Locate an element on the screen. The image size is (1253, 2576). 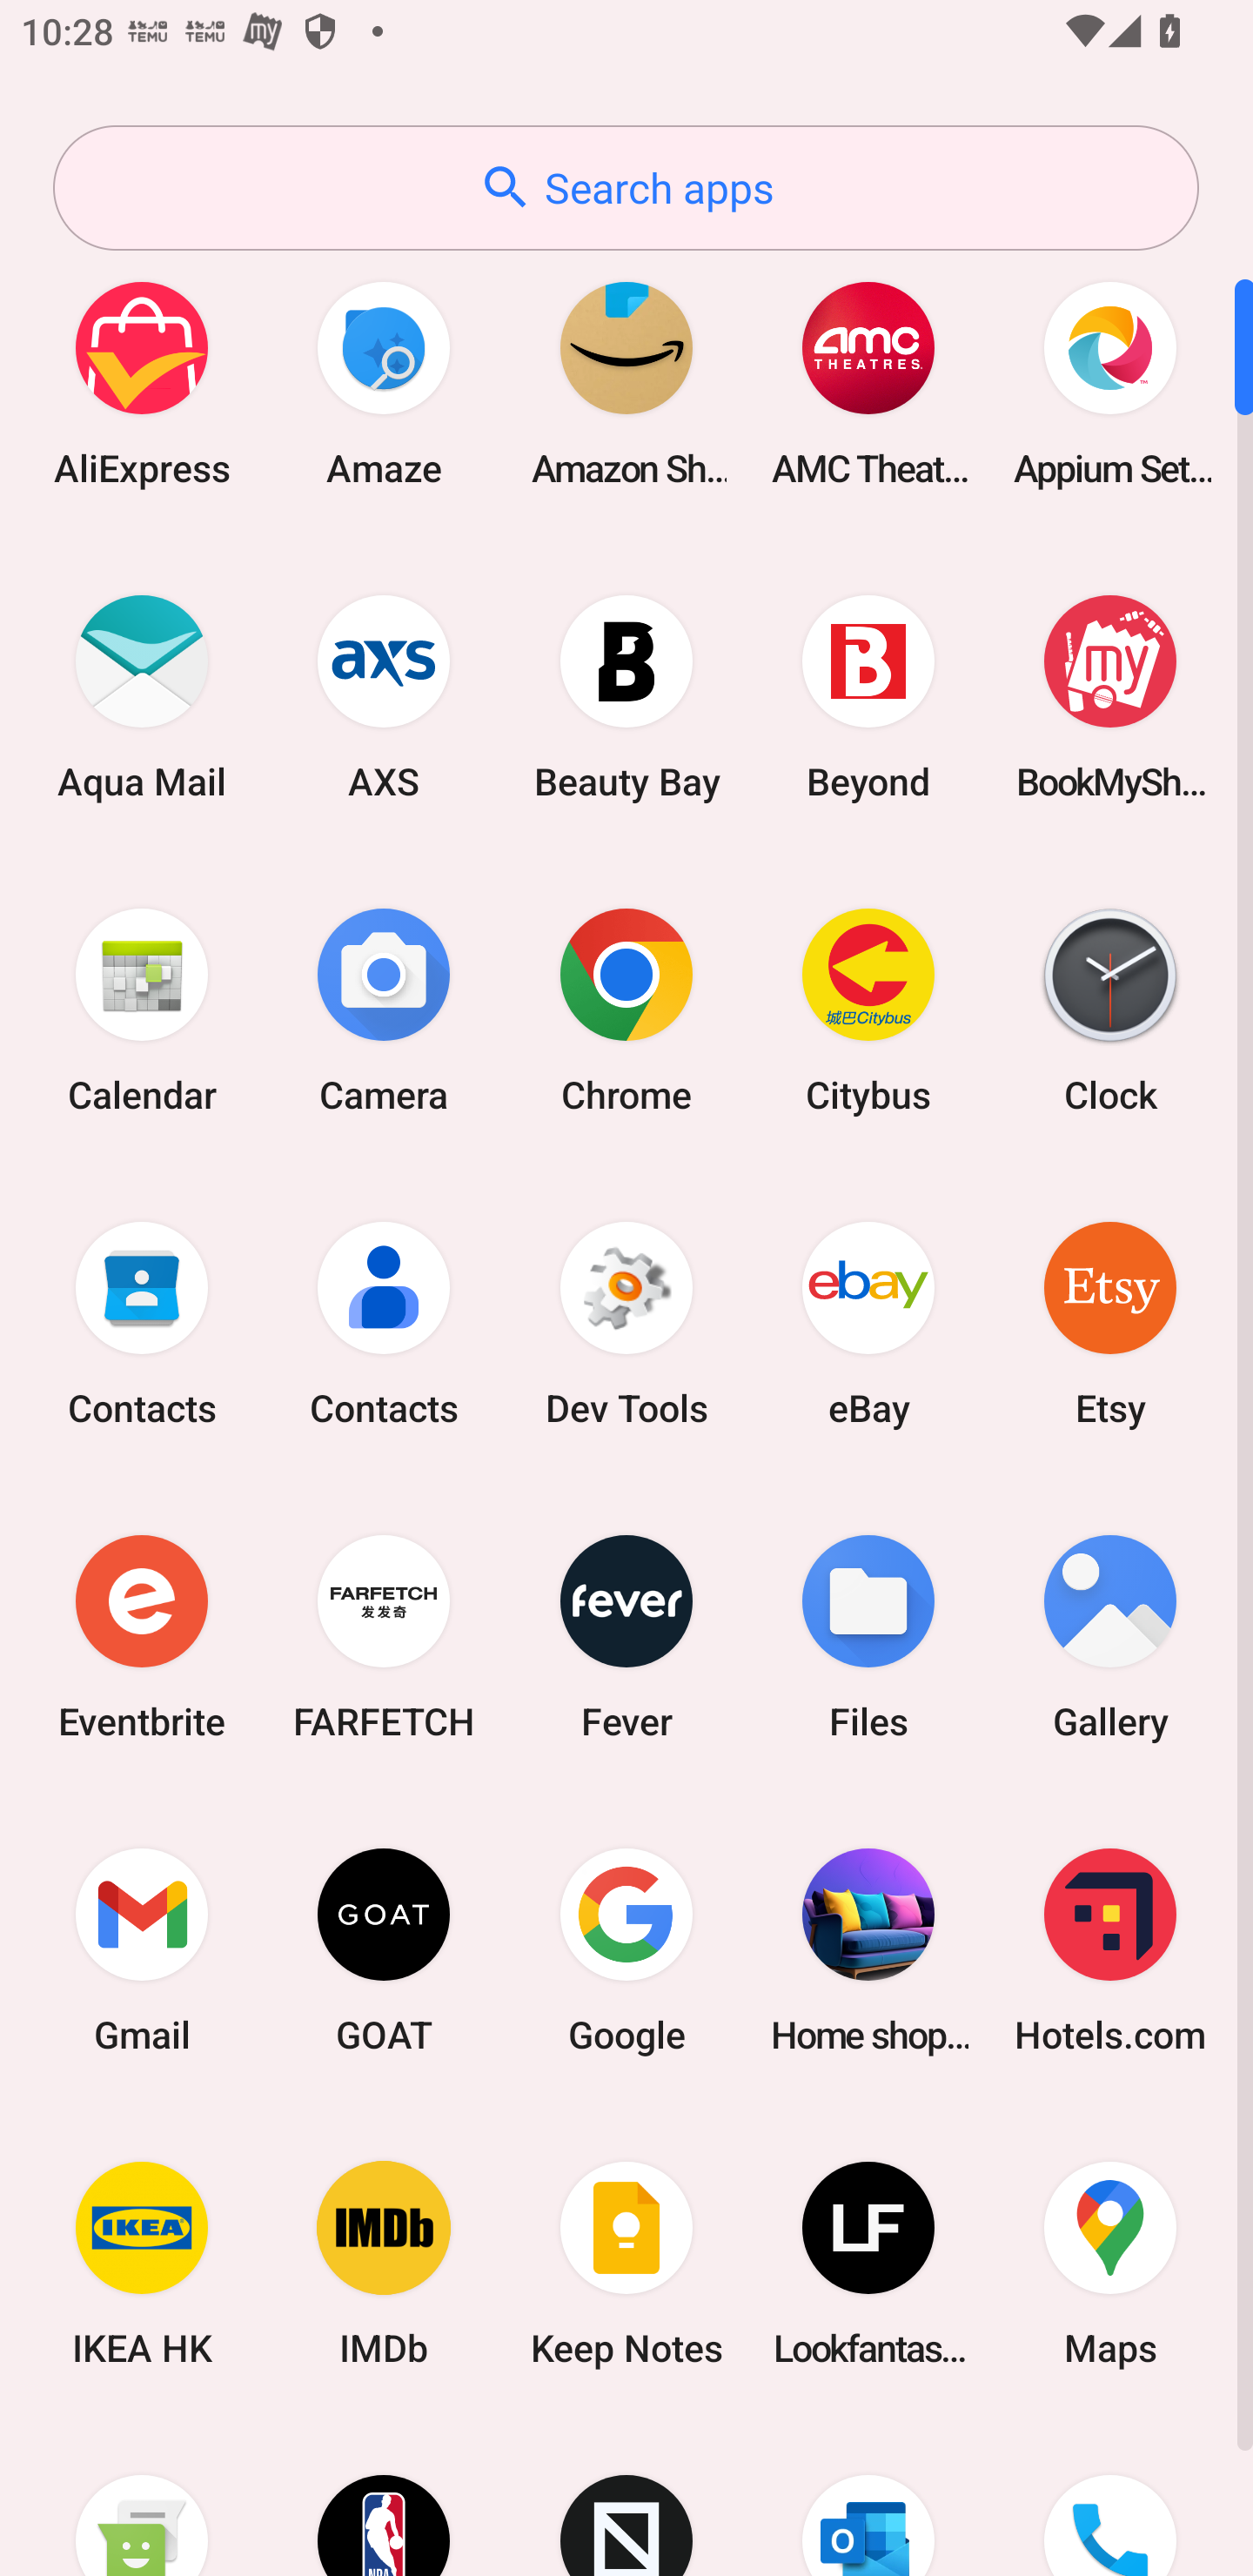
Fever is located at coordinates (626, 1636).